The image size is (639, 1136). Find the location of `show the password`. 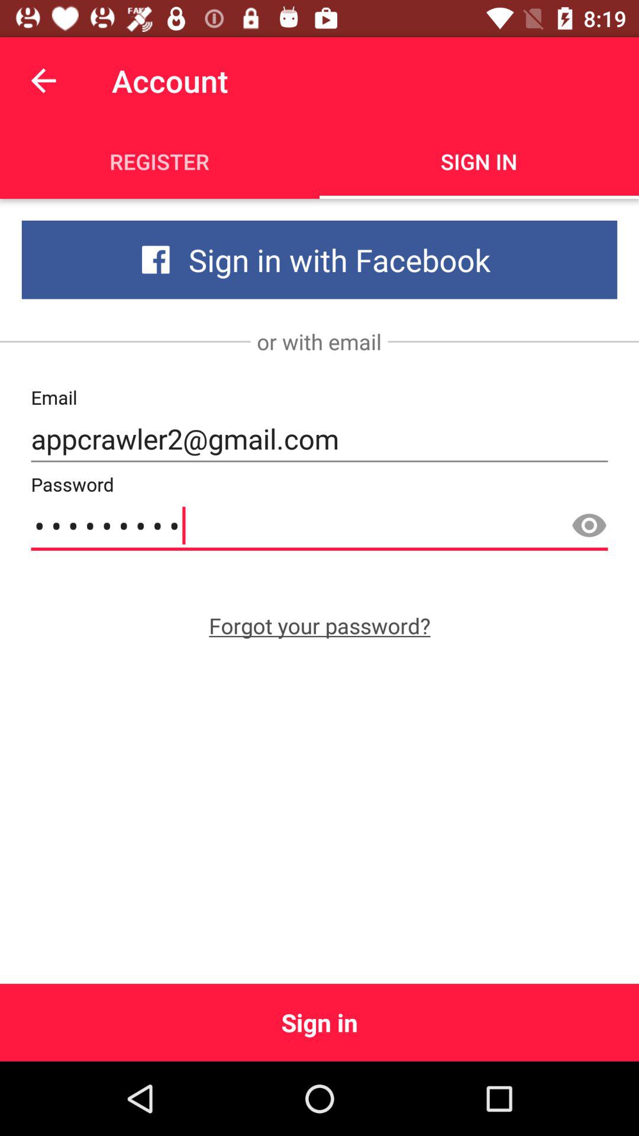

show the password is located at coordinates (589, 526).